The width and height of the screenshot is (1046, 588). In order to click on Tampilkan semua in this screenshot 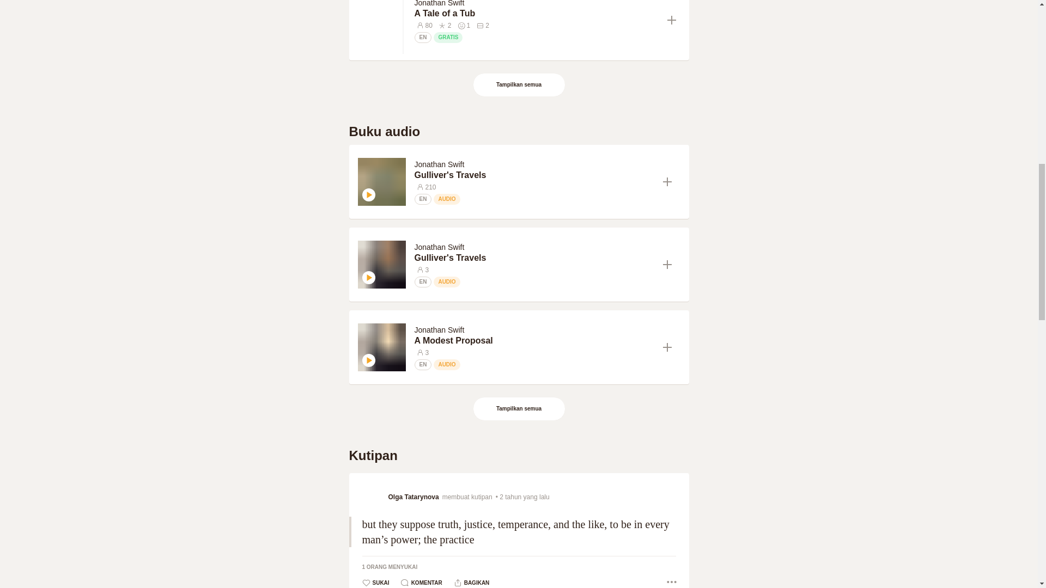, I will do `click(519, 409)`.